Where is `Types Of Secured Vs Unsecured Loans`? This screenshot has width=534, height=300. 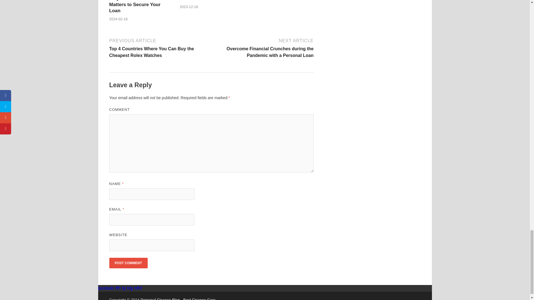 Types Of Secured Vs Unsecured Loans is located at coordinates (203, 1).